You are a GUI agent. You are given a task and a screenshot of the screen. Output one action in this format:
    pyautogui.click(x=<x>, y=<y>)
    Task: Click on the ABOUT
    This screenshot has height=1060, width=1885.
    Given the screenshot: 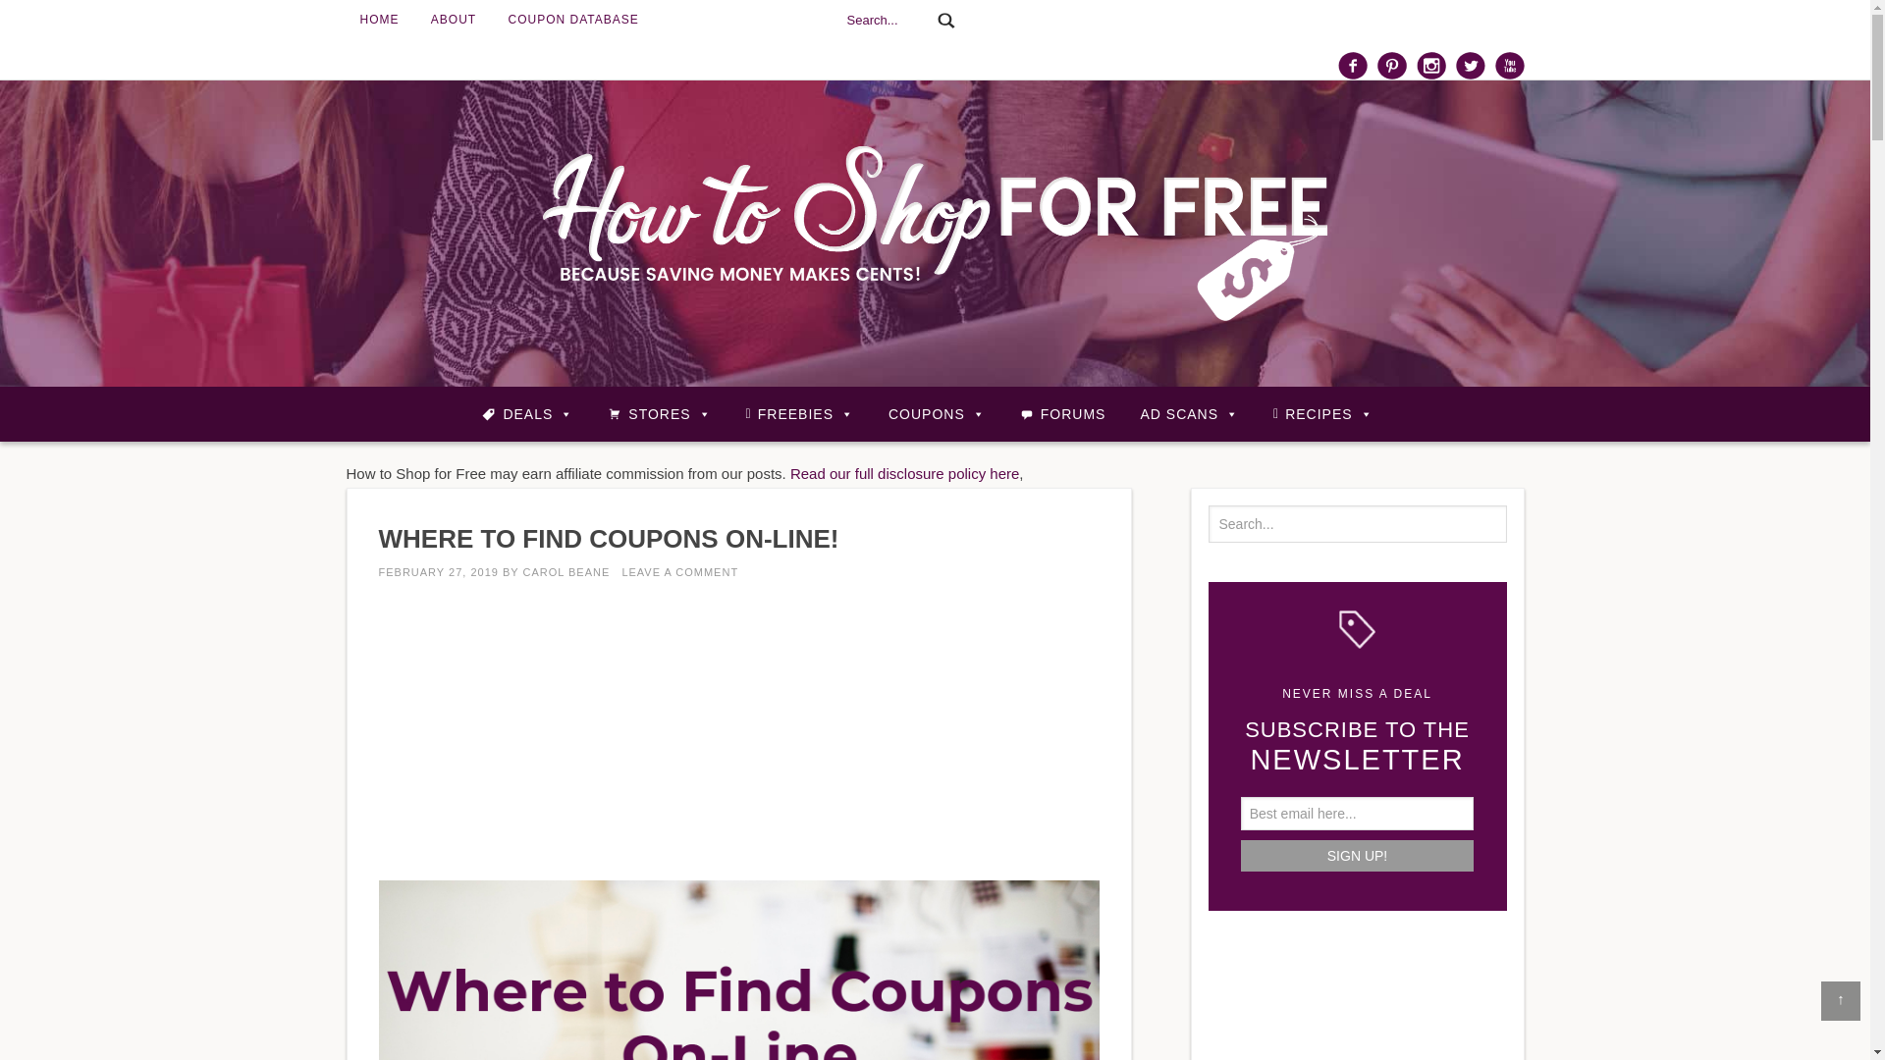 What is the action you would take?
    pyautogui.click(x=454, y=20)
    